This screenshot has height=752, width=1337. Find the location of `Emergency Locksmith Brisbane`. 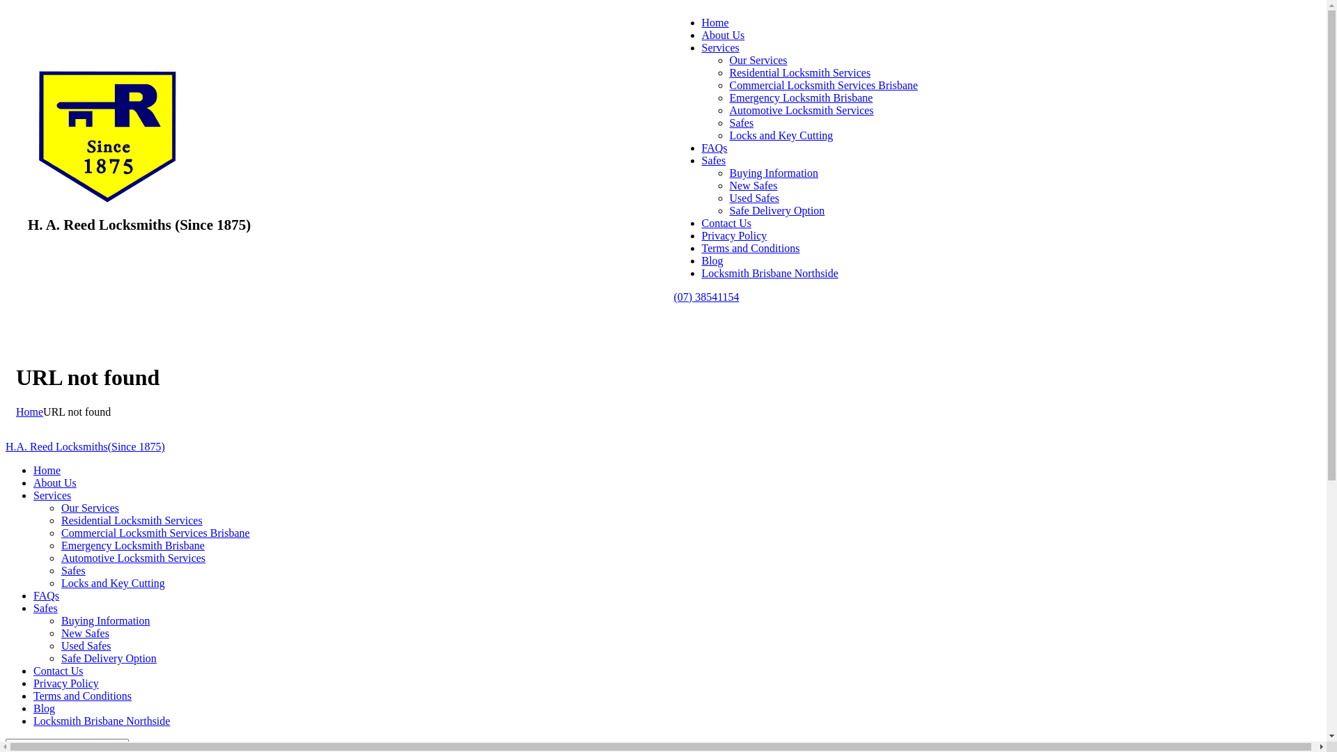

Emergency Locksmith Brisbane is located at coordinates (802, 97).